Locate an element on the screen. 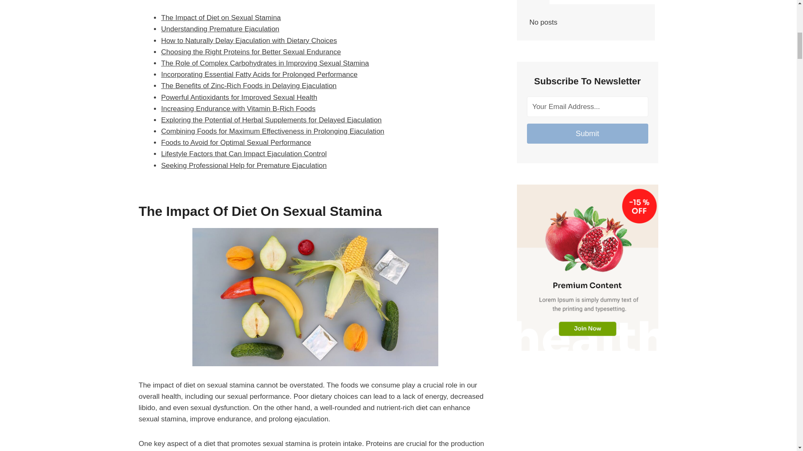 This screenshot has width=803, height=451. The Impact of Diet on Sexual Stamina is located at coordinates (221, 18).